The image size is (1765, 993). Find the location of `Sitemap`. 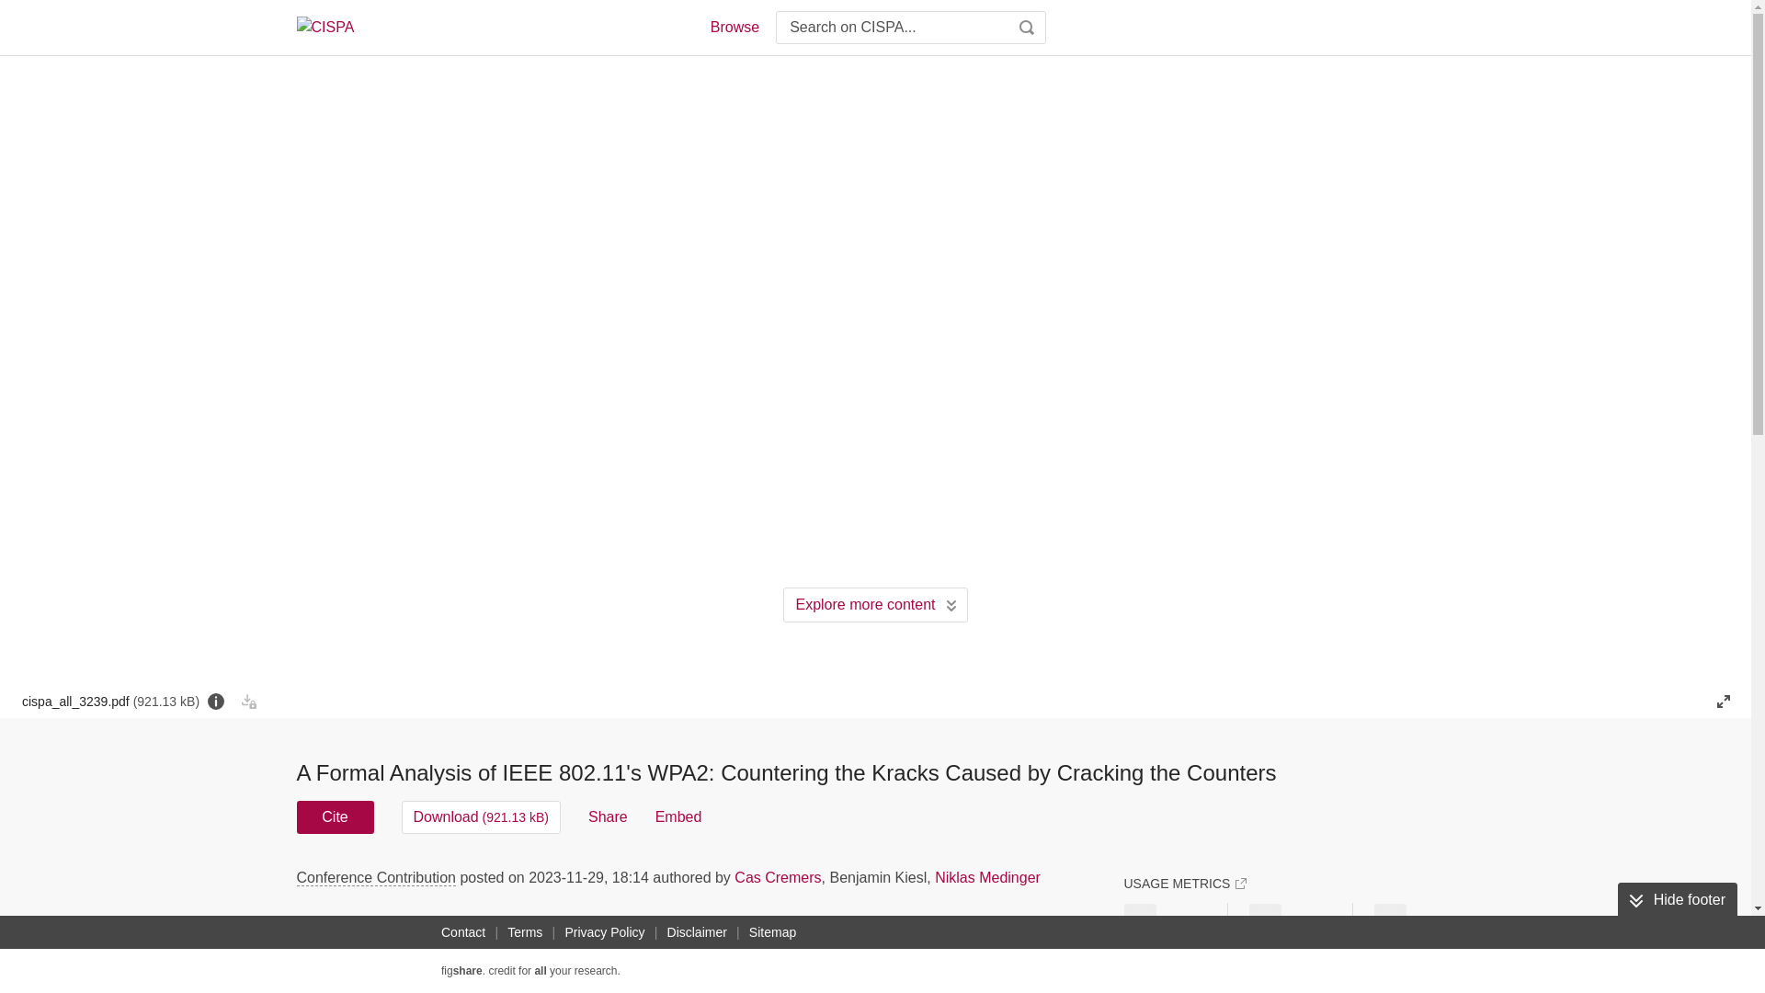

Sitemap is located at coordinates (772, 932).